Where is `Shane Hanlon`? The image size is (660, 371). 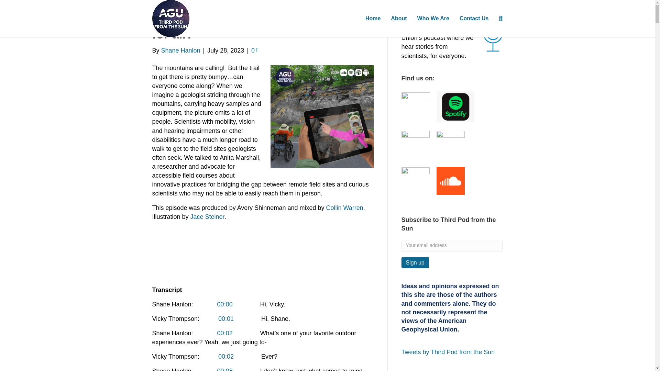 Shane Hanlon is located at coordinates (181, 50).